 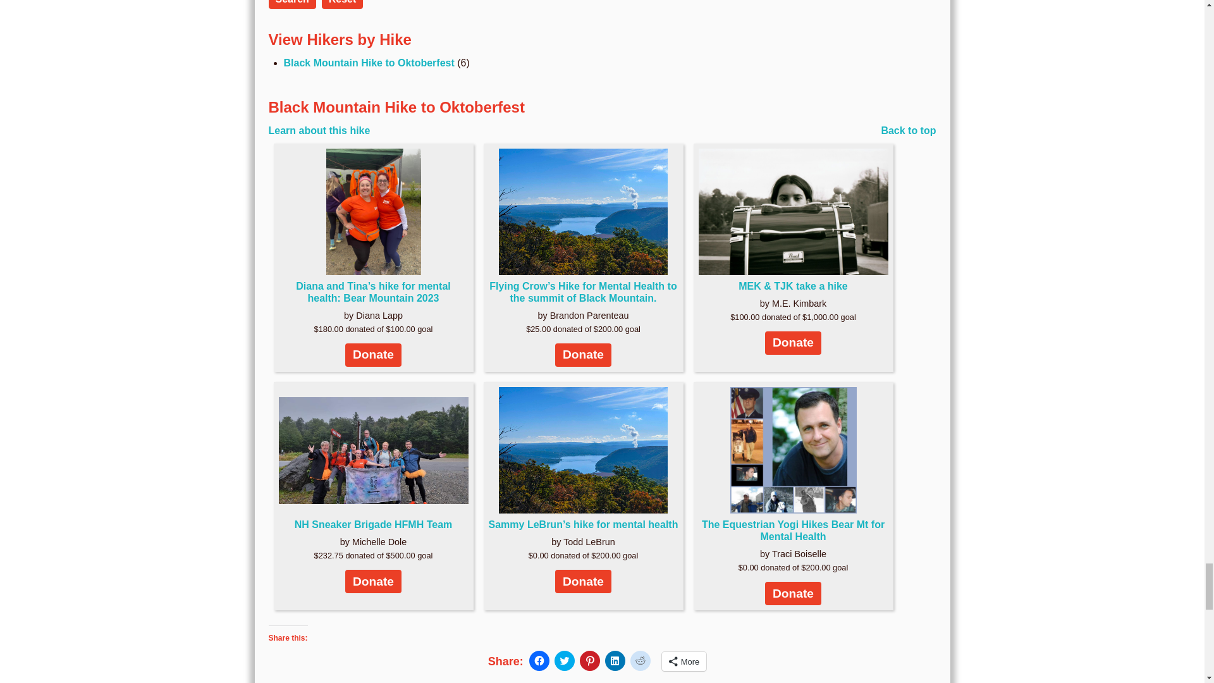 I want to click on Back to top, so click(x=908, y=131).